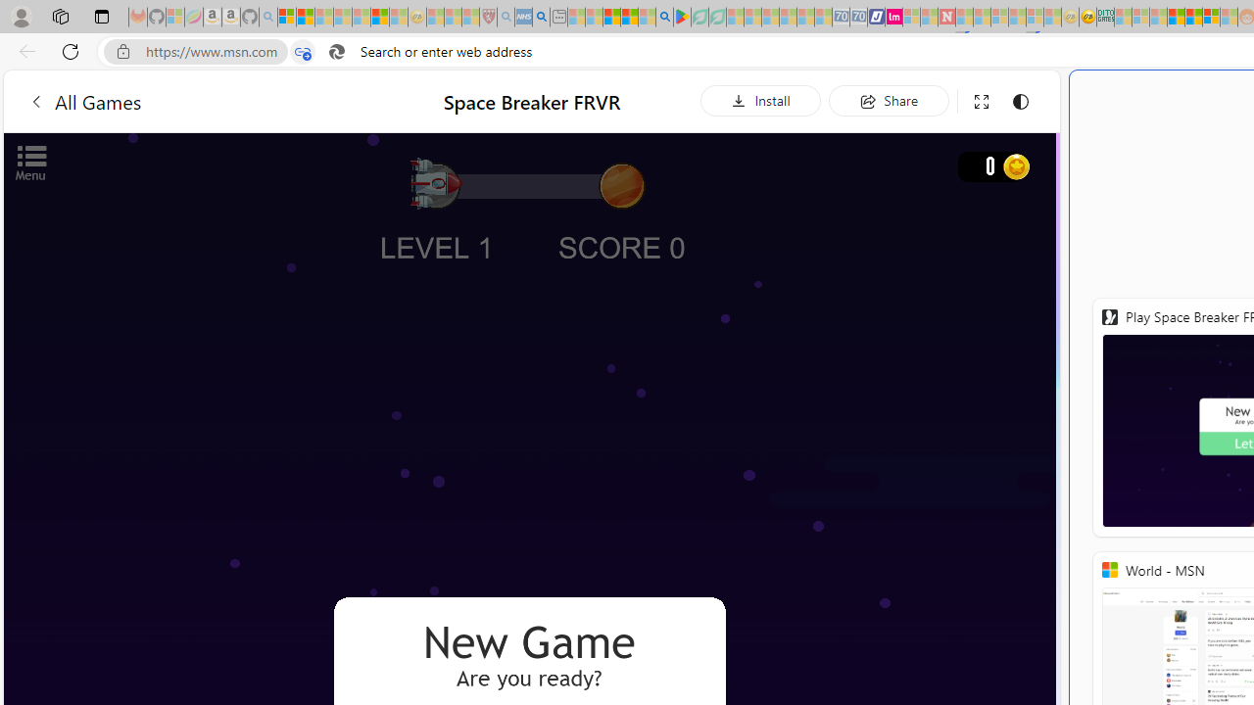 The width and height of the screenshot is (1254, 705). Describe the element at coordinates (470, 18) in the screenshot. I see `Local - MSN - Sleeping` at that location.